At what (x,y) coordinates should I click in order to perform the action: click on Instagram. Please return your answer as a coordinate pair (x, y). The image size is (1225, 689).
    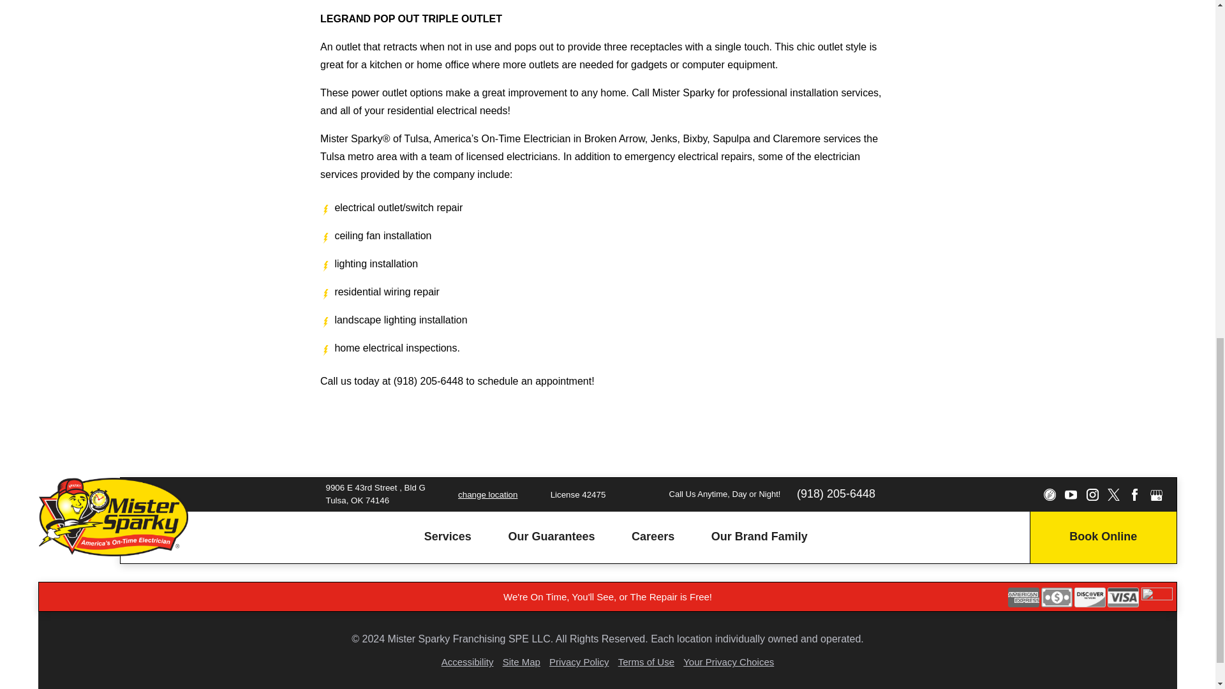
    Looking at the image, I should click on (1091, 494).